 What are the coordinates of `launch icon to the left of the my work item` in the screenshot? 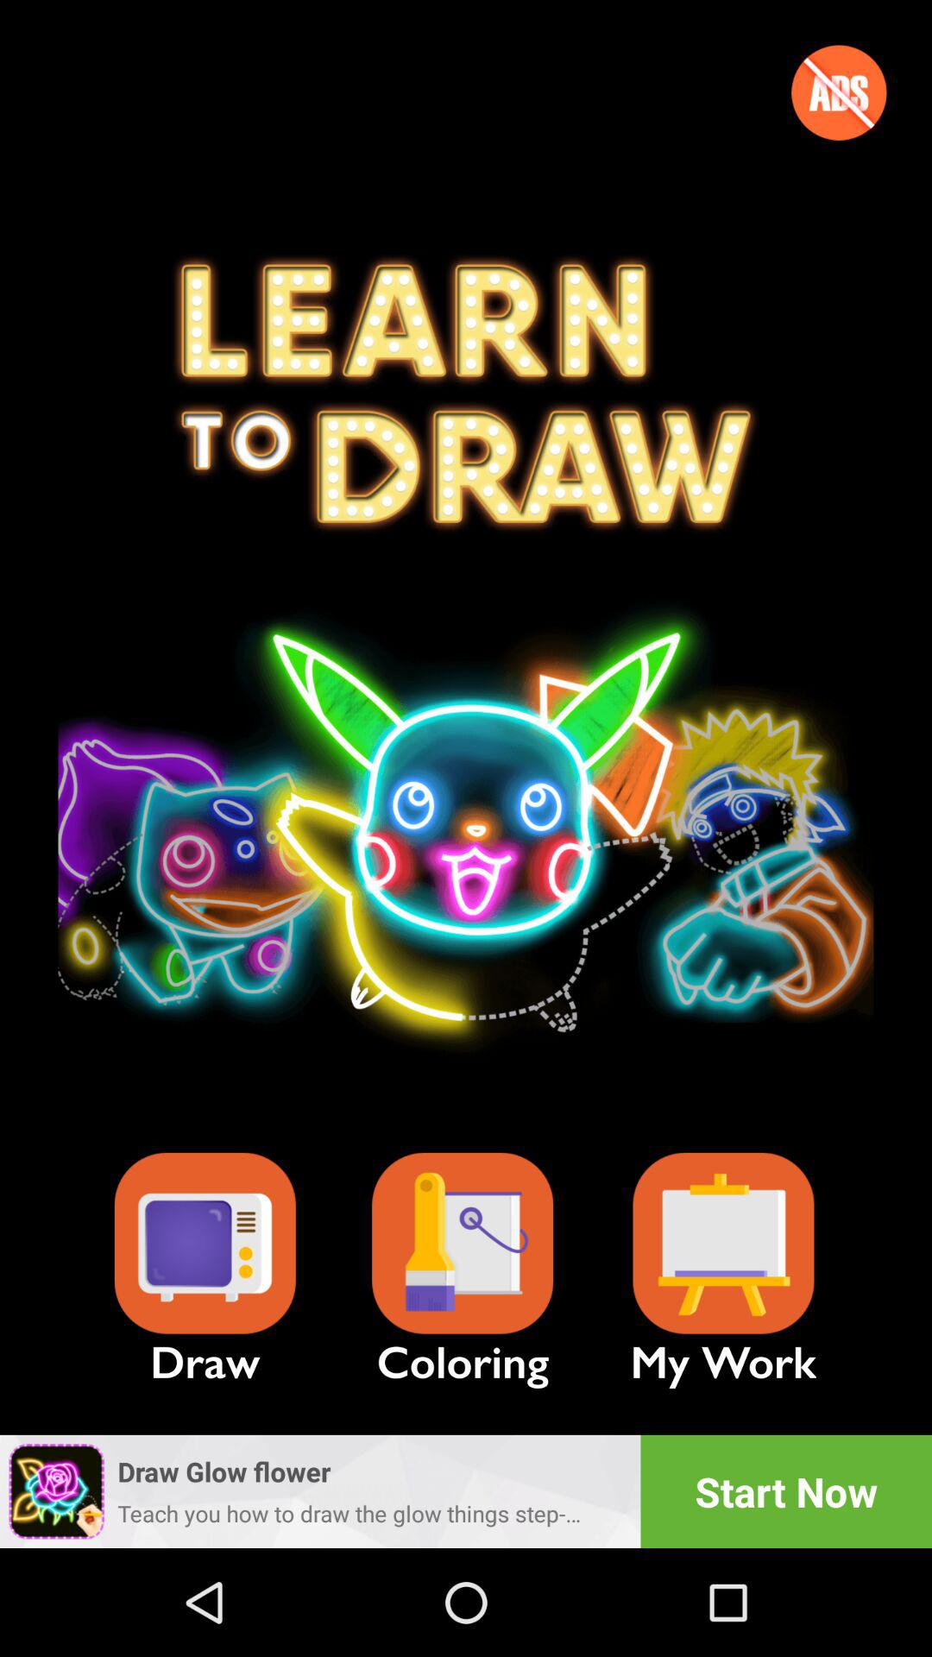 It's located at (463, 1243).